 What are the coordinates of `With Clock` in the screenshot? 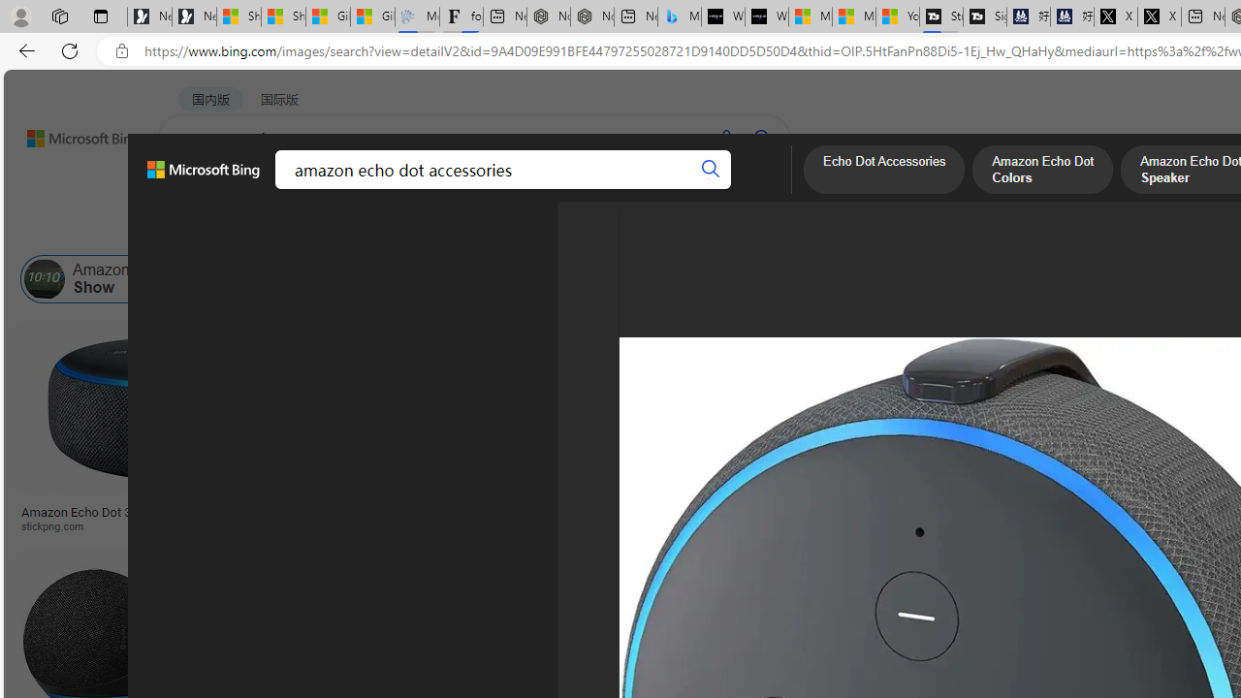 It's located at (966, 446).